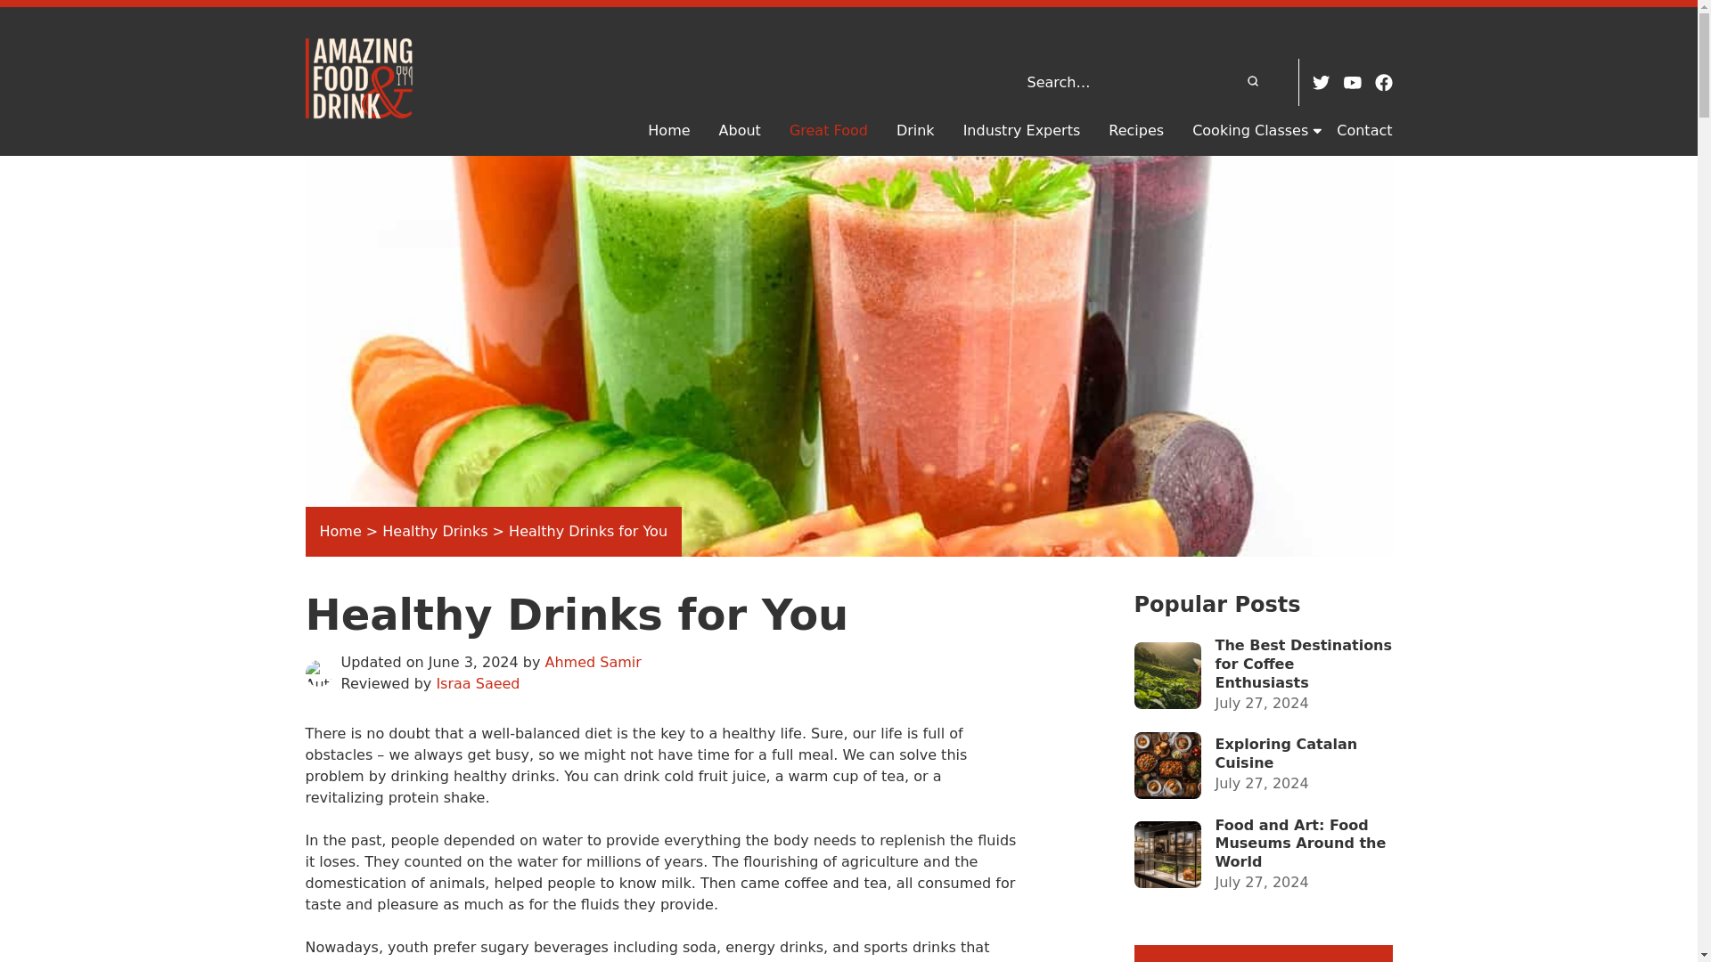 Image resolution: width=1711 pixels, height=962 pixels. What do you see at coordinates (1321, 82) in the screenshot?
I see `Twitter` at bounding box center [1321, 82].